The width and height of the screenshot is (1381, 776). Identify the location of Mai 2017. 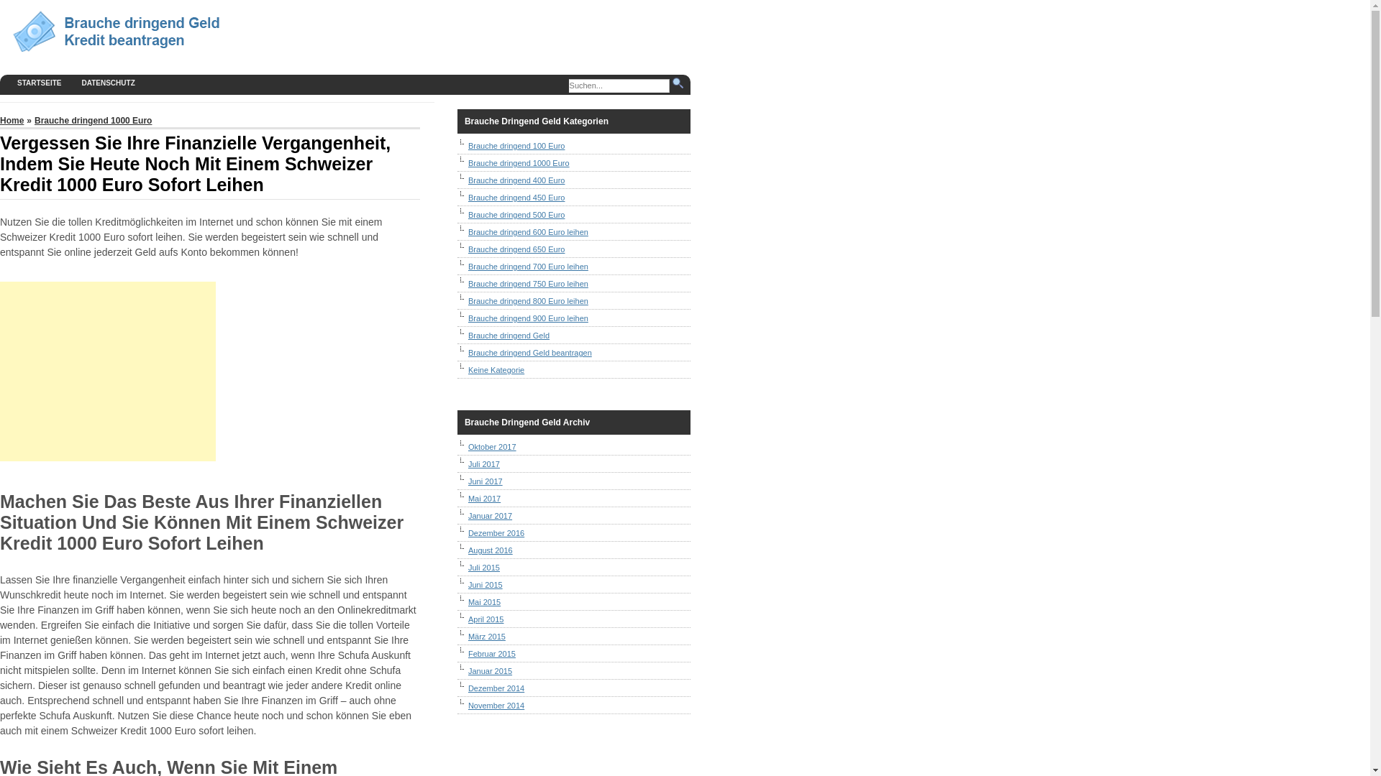
(485, 499).